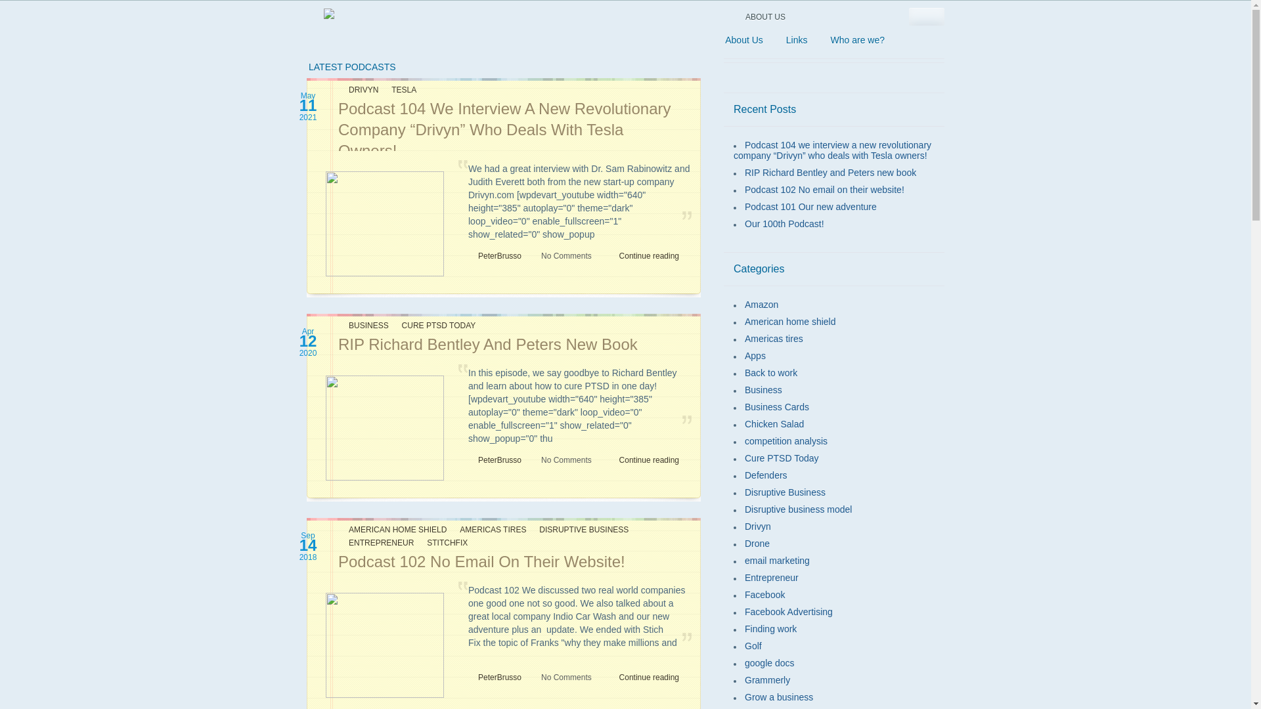 This screenshot has height=709, width=1261. What do you see at coordinates (500, 460) in the screenshot?
I see `PeterBrusso` at bounding box center [500, 460].